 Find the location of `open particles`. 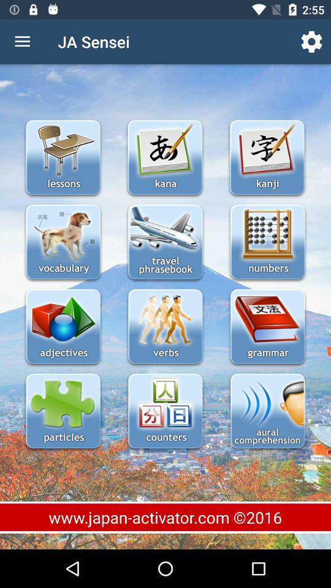

open particles is located at coordinates (63, 412).